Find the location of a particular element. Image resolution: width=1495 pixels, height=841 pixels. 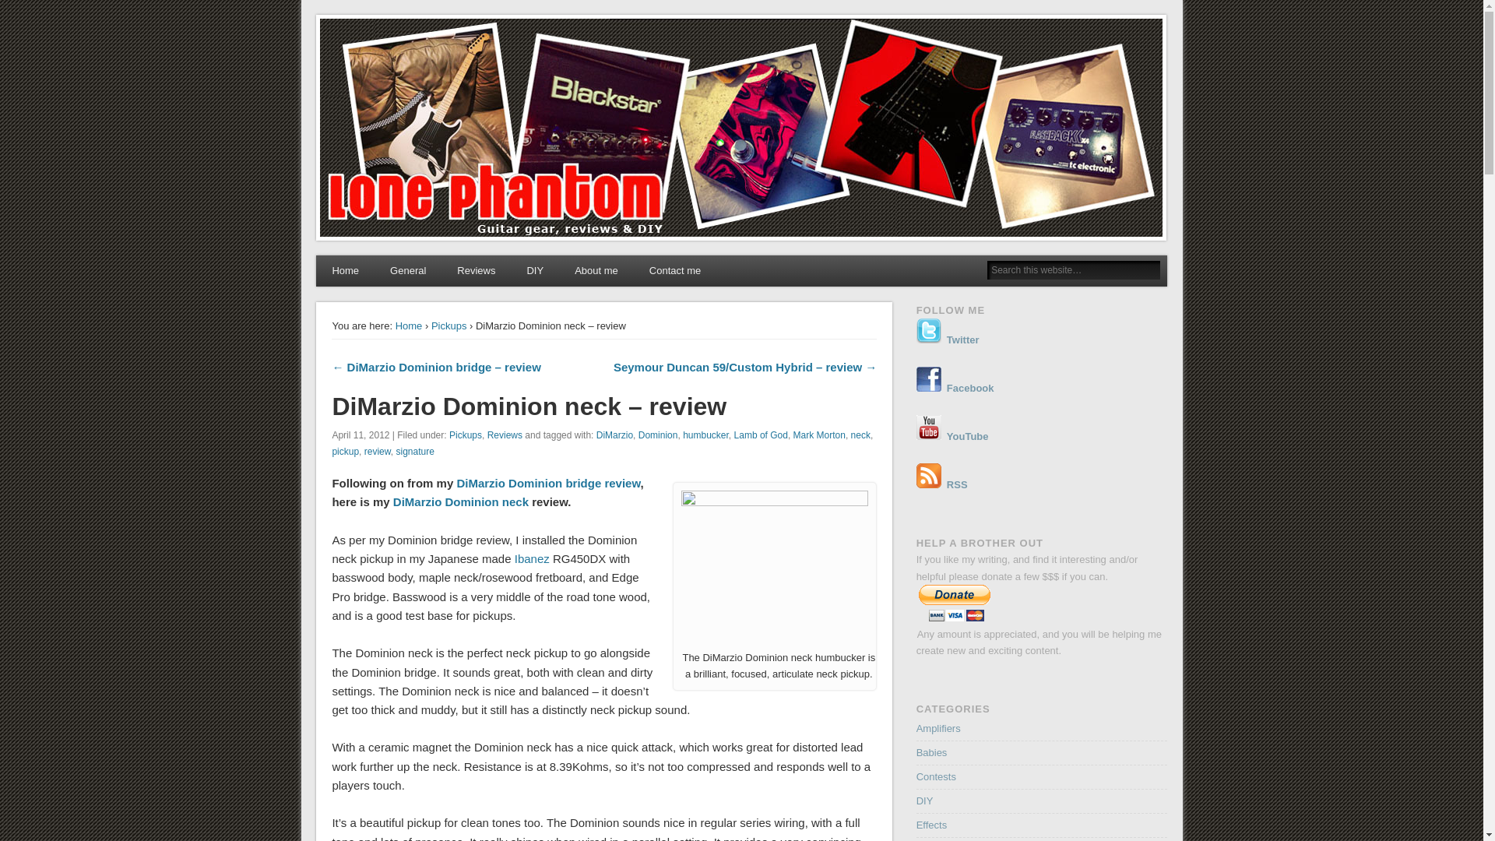

General is located at coordinates (408, 271).